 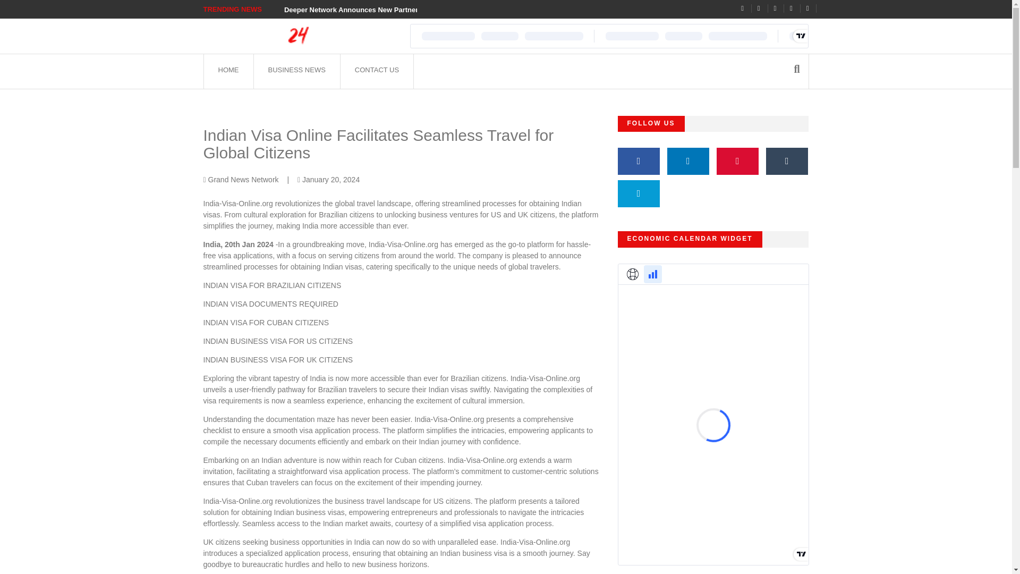 I want to click on INDIAN VISA FOR BRAZILIAN CITIZENS, so click(x=272, y=285).